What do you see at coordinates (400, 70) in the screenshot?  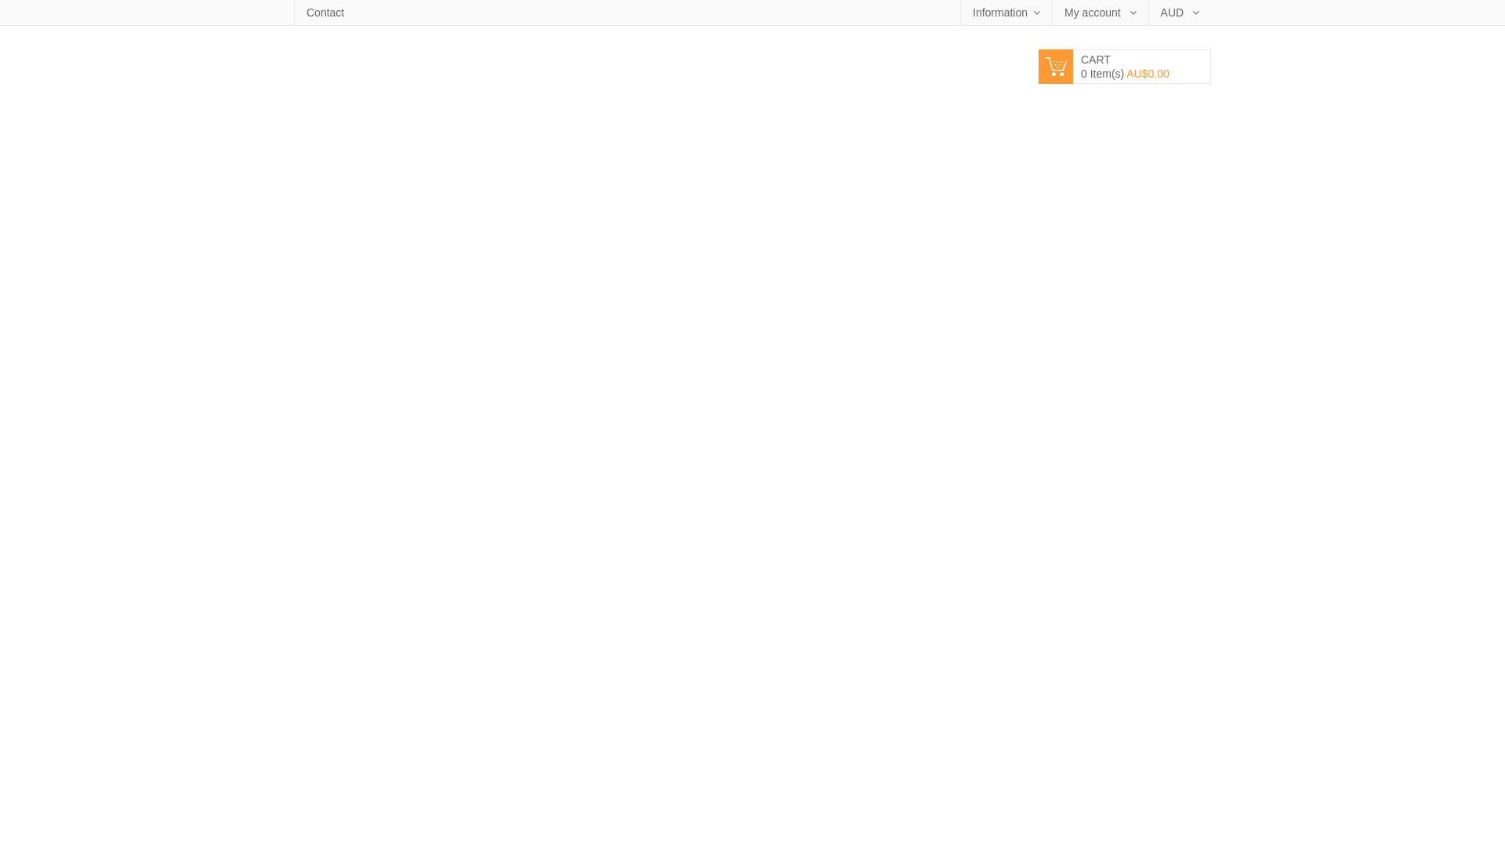 I see `LightingO Australia` at bounding box center [400, 70].